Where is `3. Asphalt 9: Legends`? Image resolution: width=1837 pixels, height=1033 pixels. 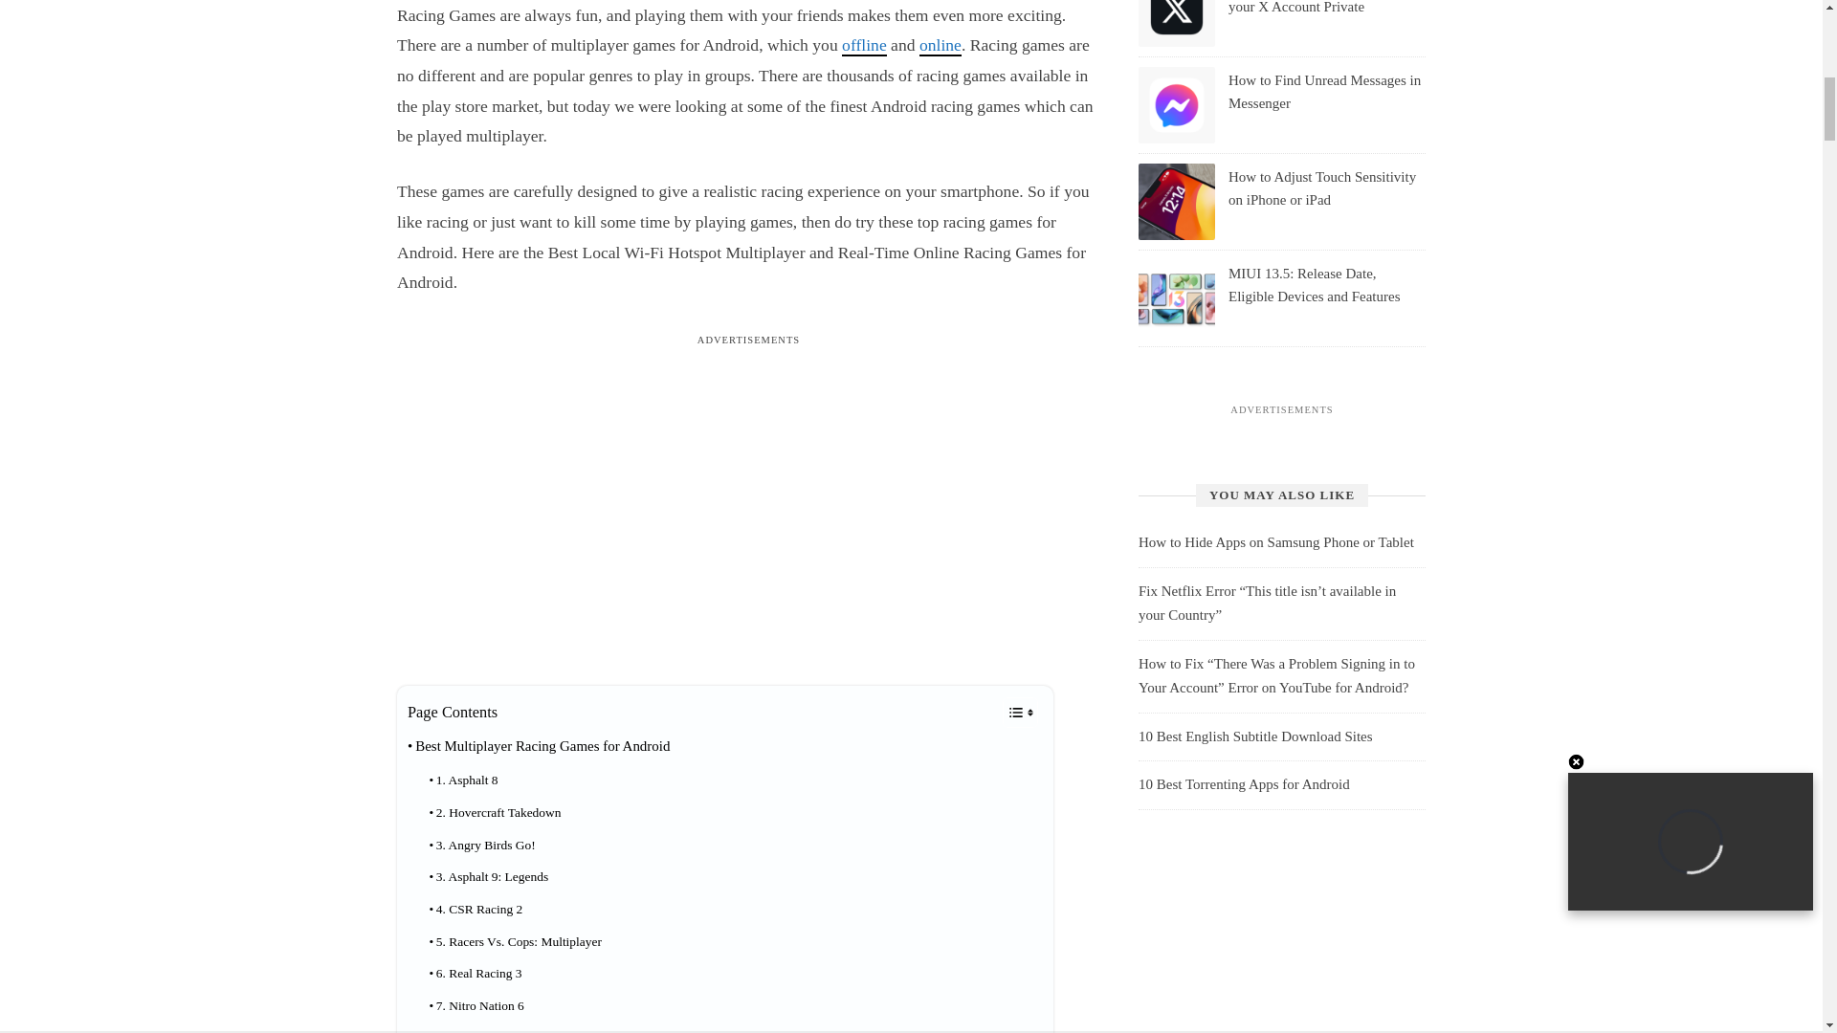 3. Asphalt 9: Legends is located at coordinates (488, 876).